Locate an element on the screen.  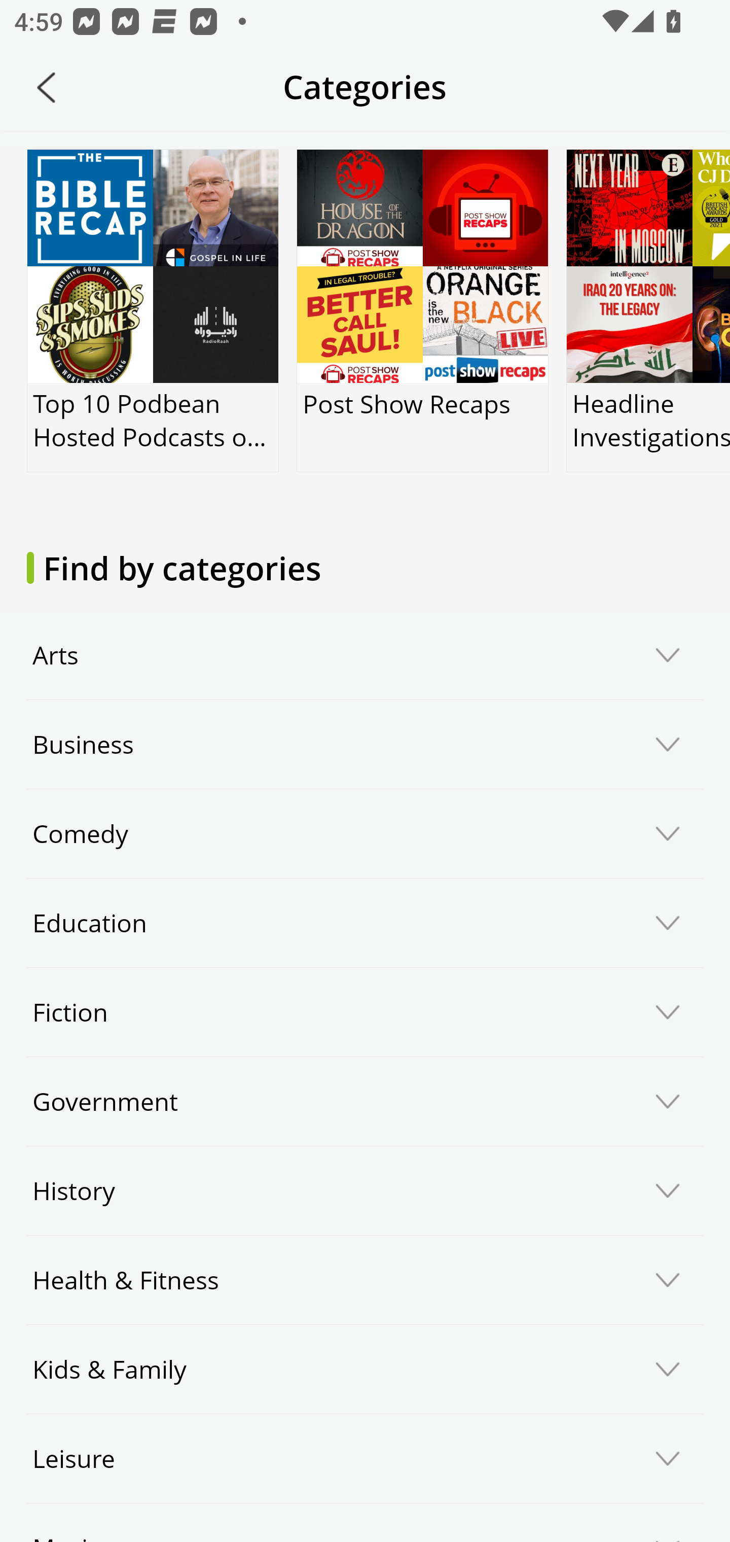
Education is located at coordinates (365, 923).